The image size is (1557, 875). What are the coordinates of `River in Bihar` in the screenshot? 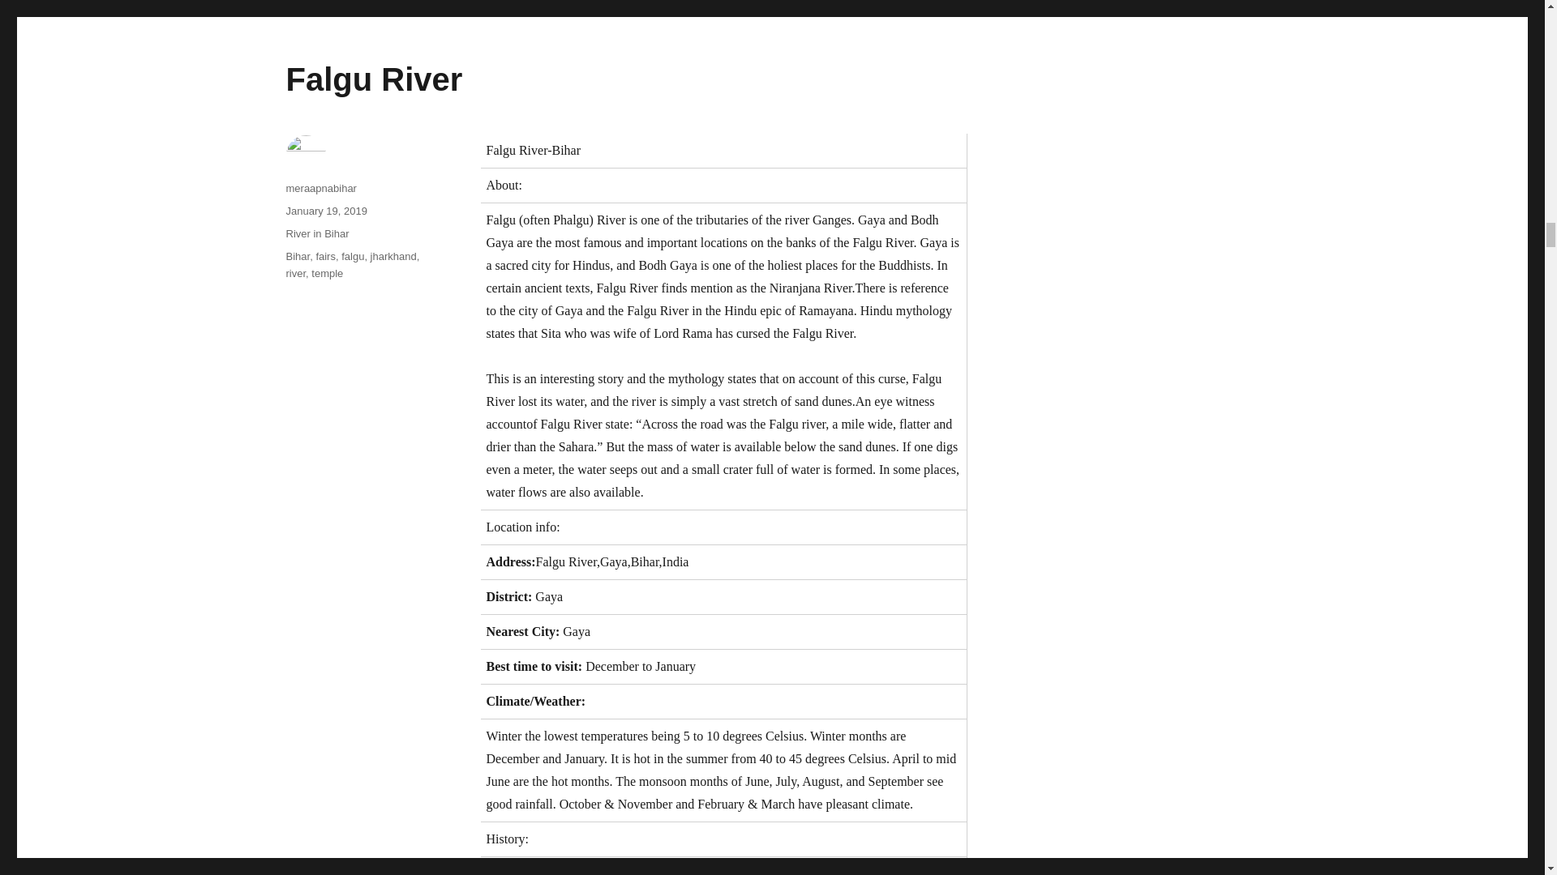 It's located at (316, 233).